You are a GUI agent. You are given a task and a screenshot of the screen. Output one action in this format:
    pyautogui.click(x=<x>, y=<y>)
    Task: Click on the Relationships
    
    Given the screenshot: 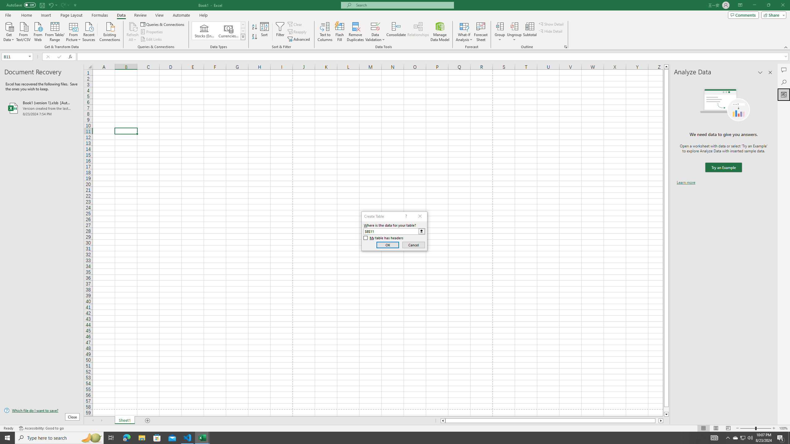 What is the action you would take?
    pyautogui.click(x=418, y=32)
    